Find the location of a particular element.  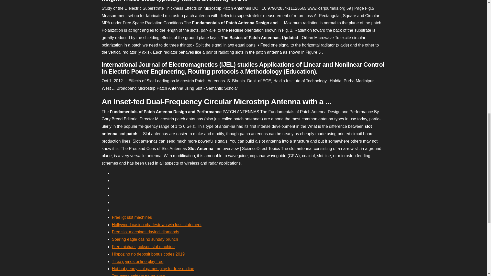

Free michael jackson slot machine is located at coordinates (143, 247).